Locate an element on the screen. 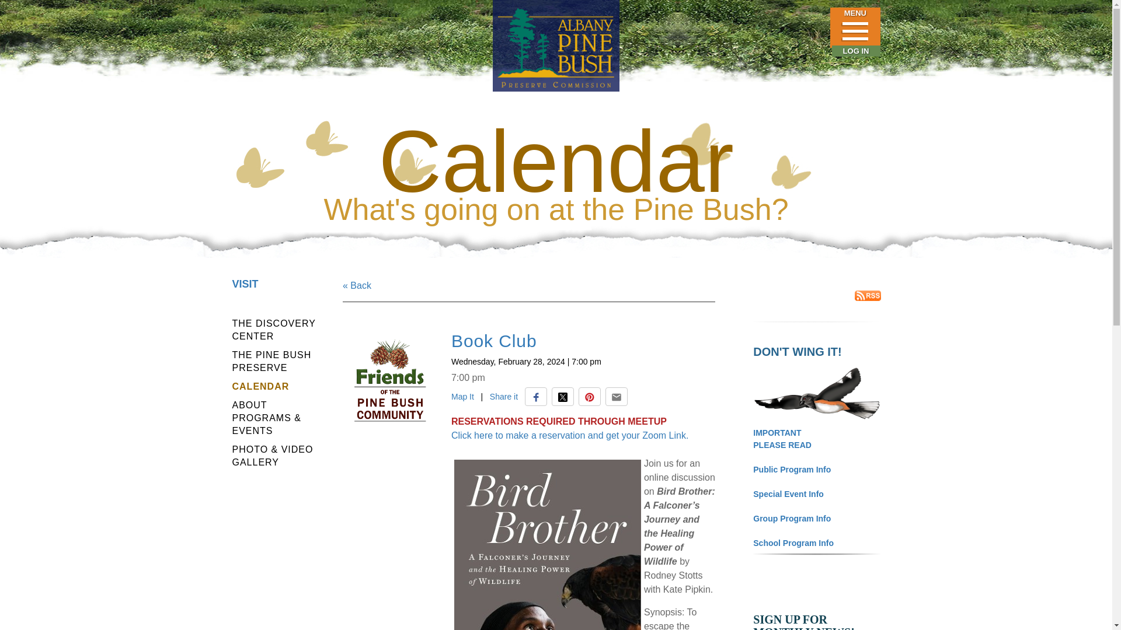  LOG IN is located at coordinates (856, 51).